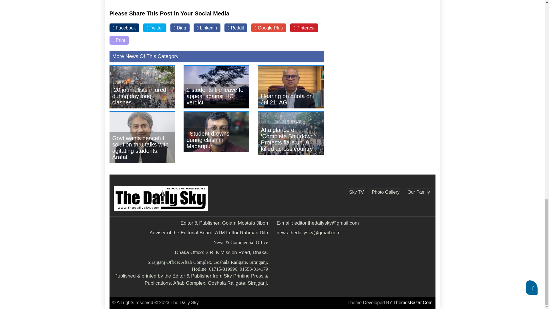 The height and width of the screenshot is (309, 549). Describe the element at coordinates (207, 28) in the screenshot. I see `Linkedin` at that location.